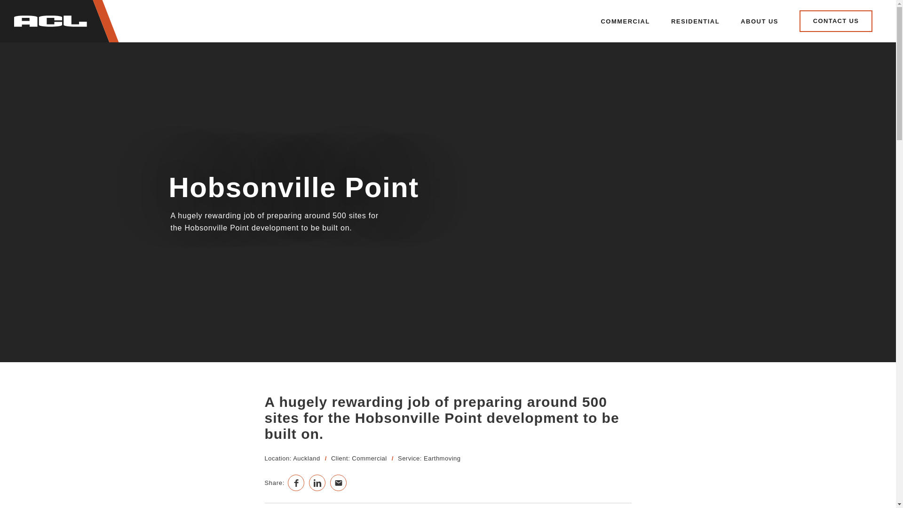  What do you see at coordinates (339, 483) in the screenshot?
I see `Share via Email` at bounding box center [339, 483].